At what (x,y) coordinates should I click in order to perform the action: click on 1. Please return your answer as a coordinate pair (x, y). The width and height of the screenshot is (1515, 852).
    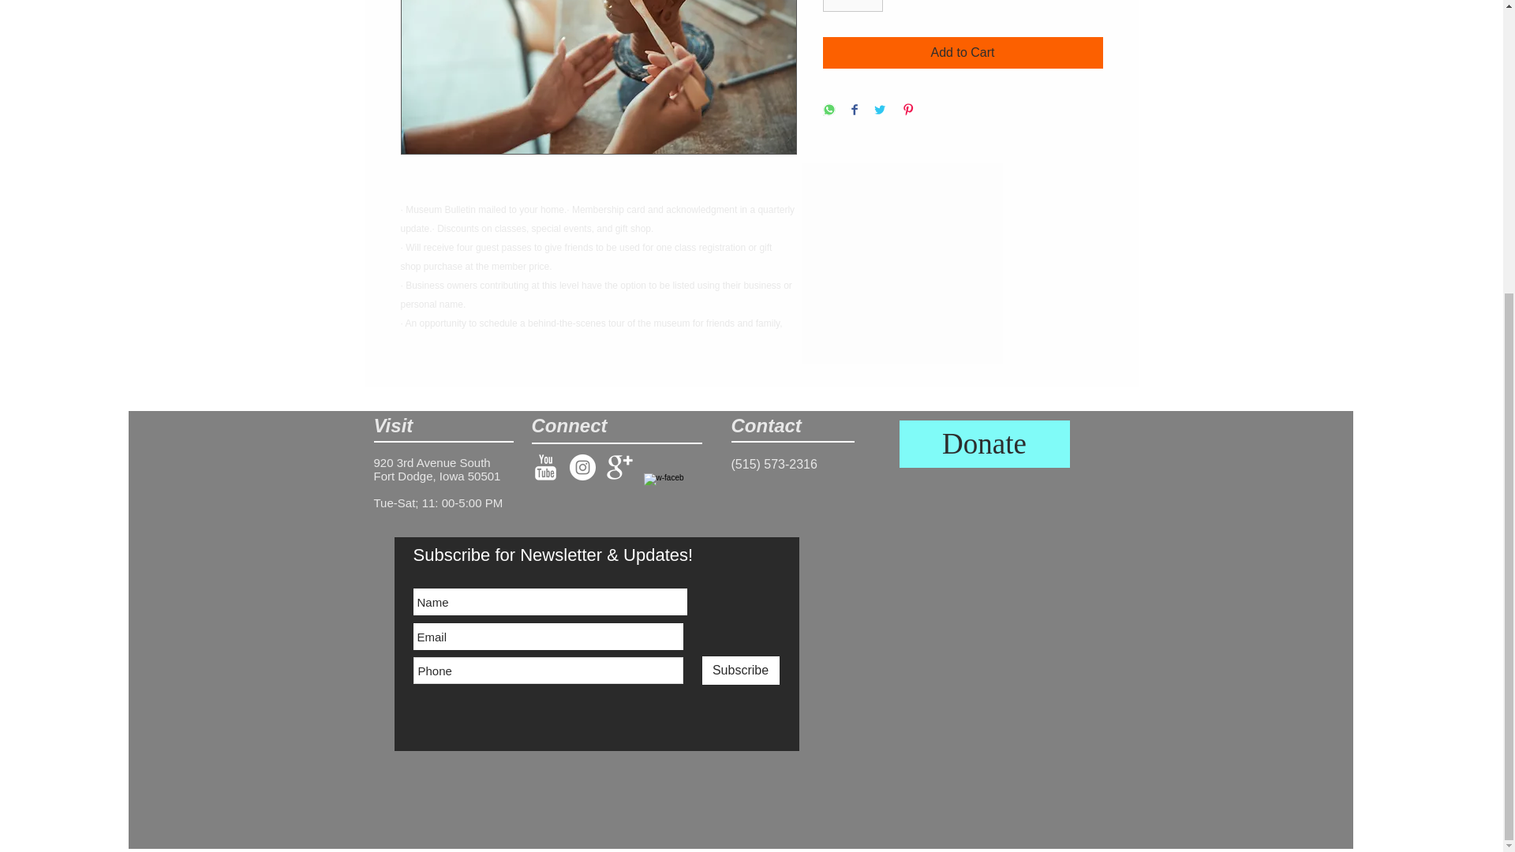
    Looking at the image, I should click on (852, 6).